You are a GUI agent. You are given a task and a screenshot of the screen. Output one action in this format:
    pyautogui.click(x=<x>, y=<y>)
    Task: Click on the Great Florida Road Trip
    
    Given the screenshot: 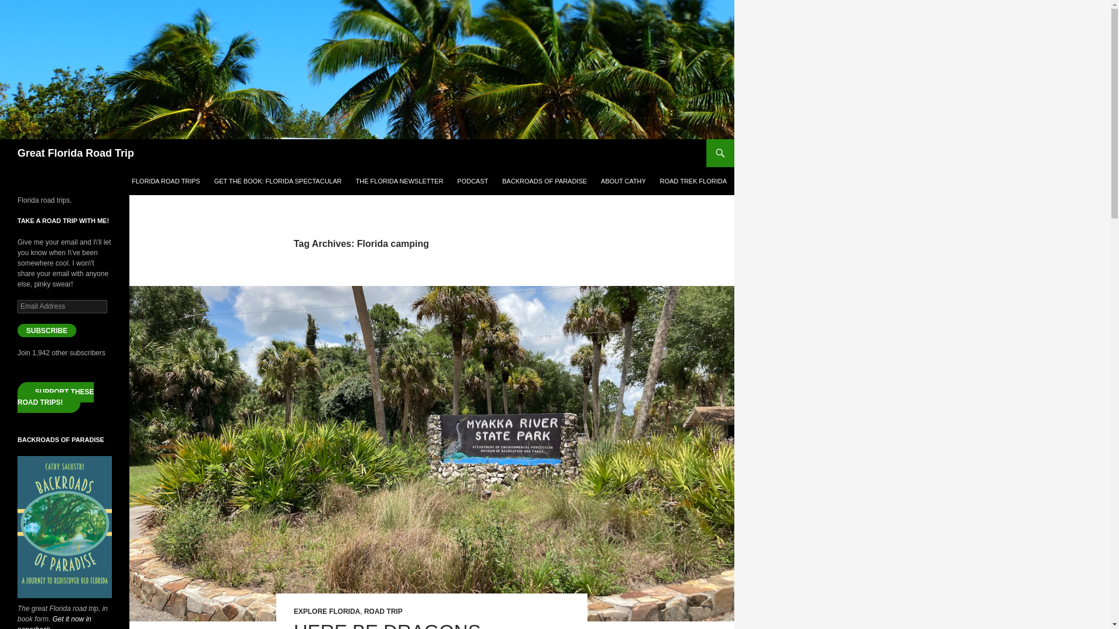 What is the action you would take?
    pyautogui.click(x=76, y=153)
    